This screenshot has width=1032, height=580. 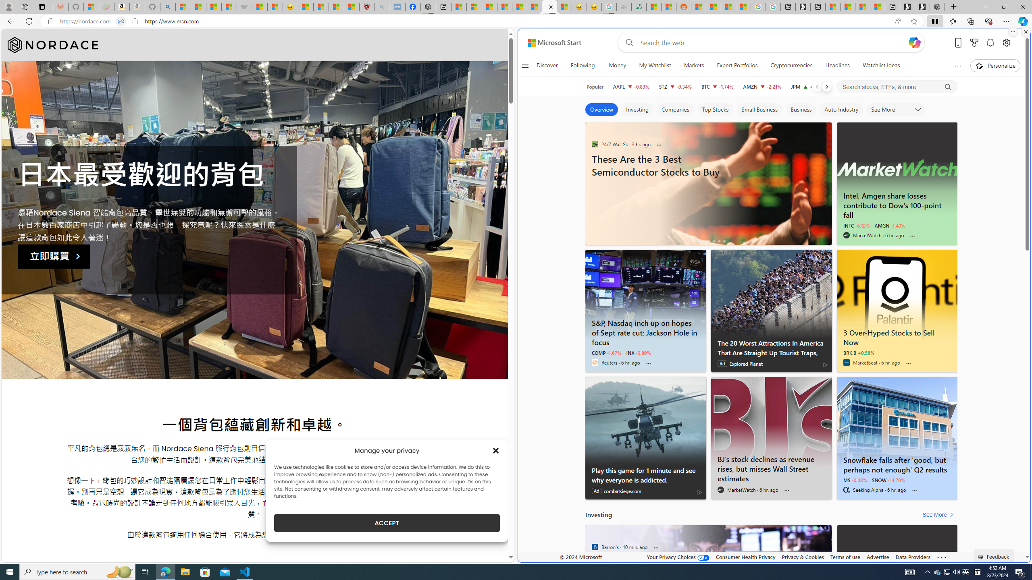 I want to click on Reuters, so click(x=595, y=362).